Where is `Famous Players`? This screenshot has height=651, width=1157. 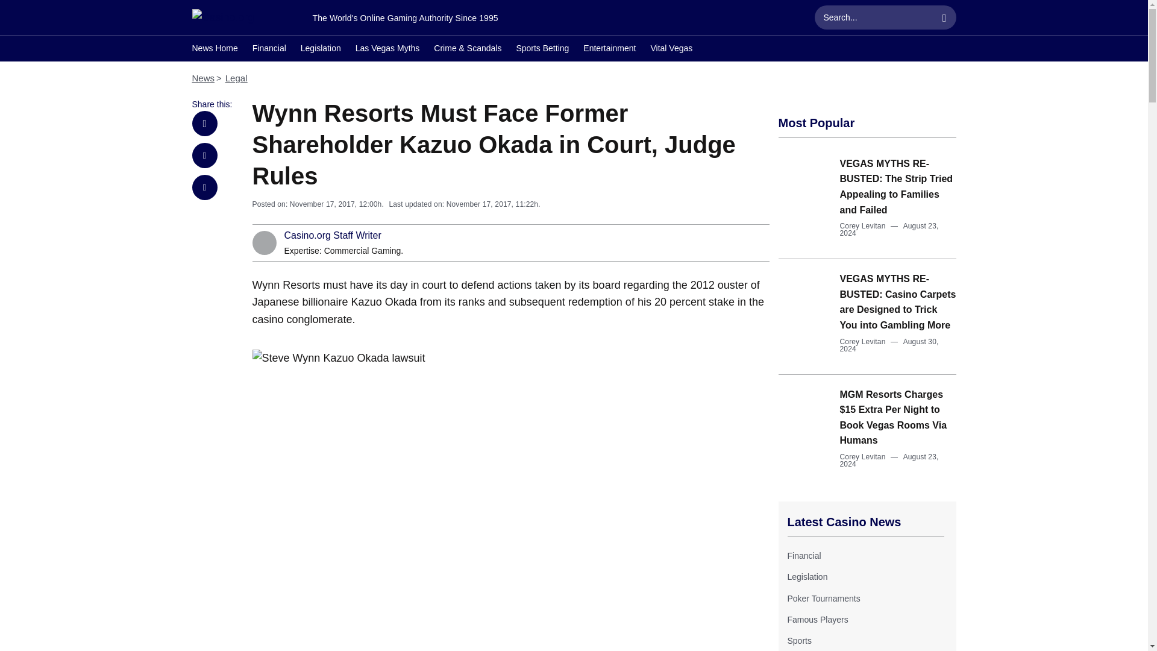
Famous Players is located at coordinates (817, 619).